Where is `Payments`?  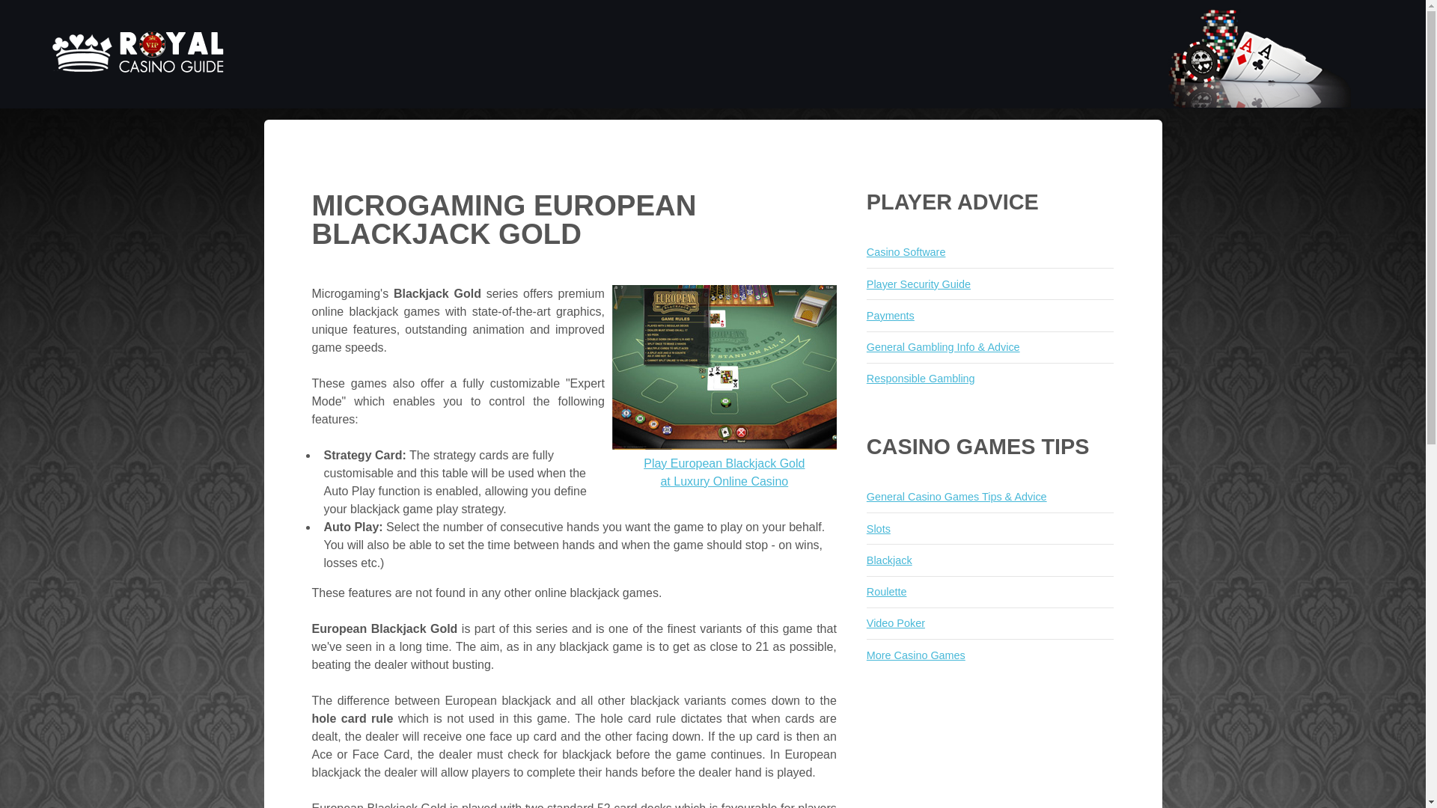 Payments is located at coordinates (916, 655).